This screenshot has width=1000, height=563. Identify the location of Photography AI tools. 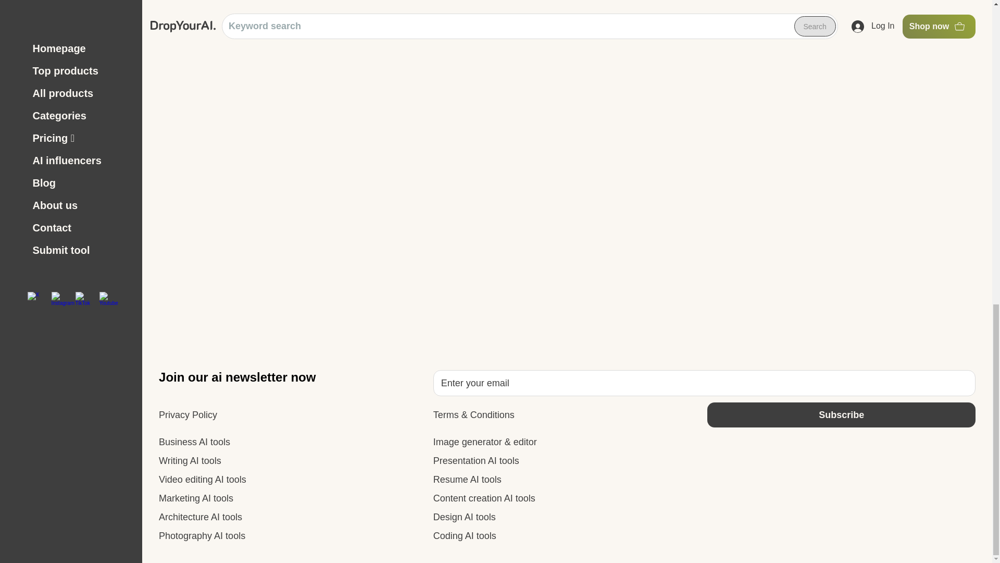
(202, 536).